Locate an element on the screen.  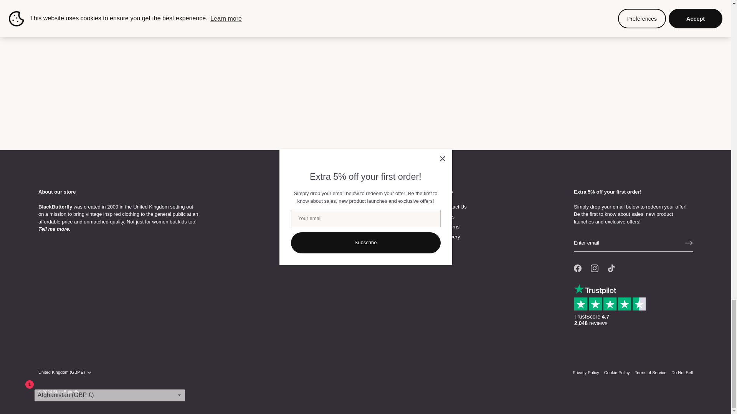
Right arrow long is located at coordinates (689, 218).